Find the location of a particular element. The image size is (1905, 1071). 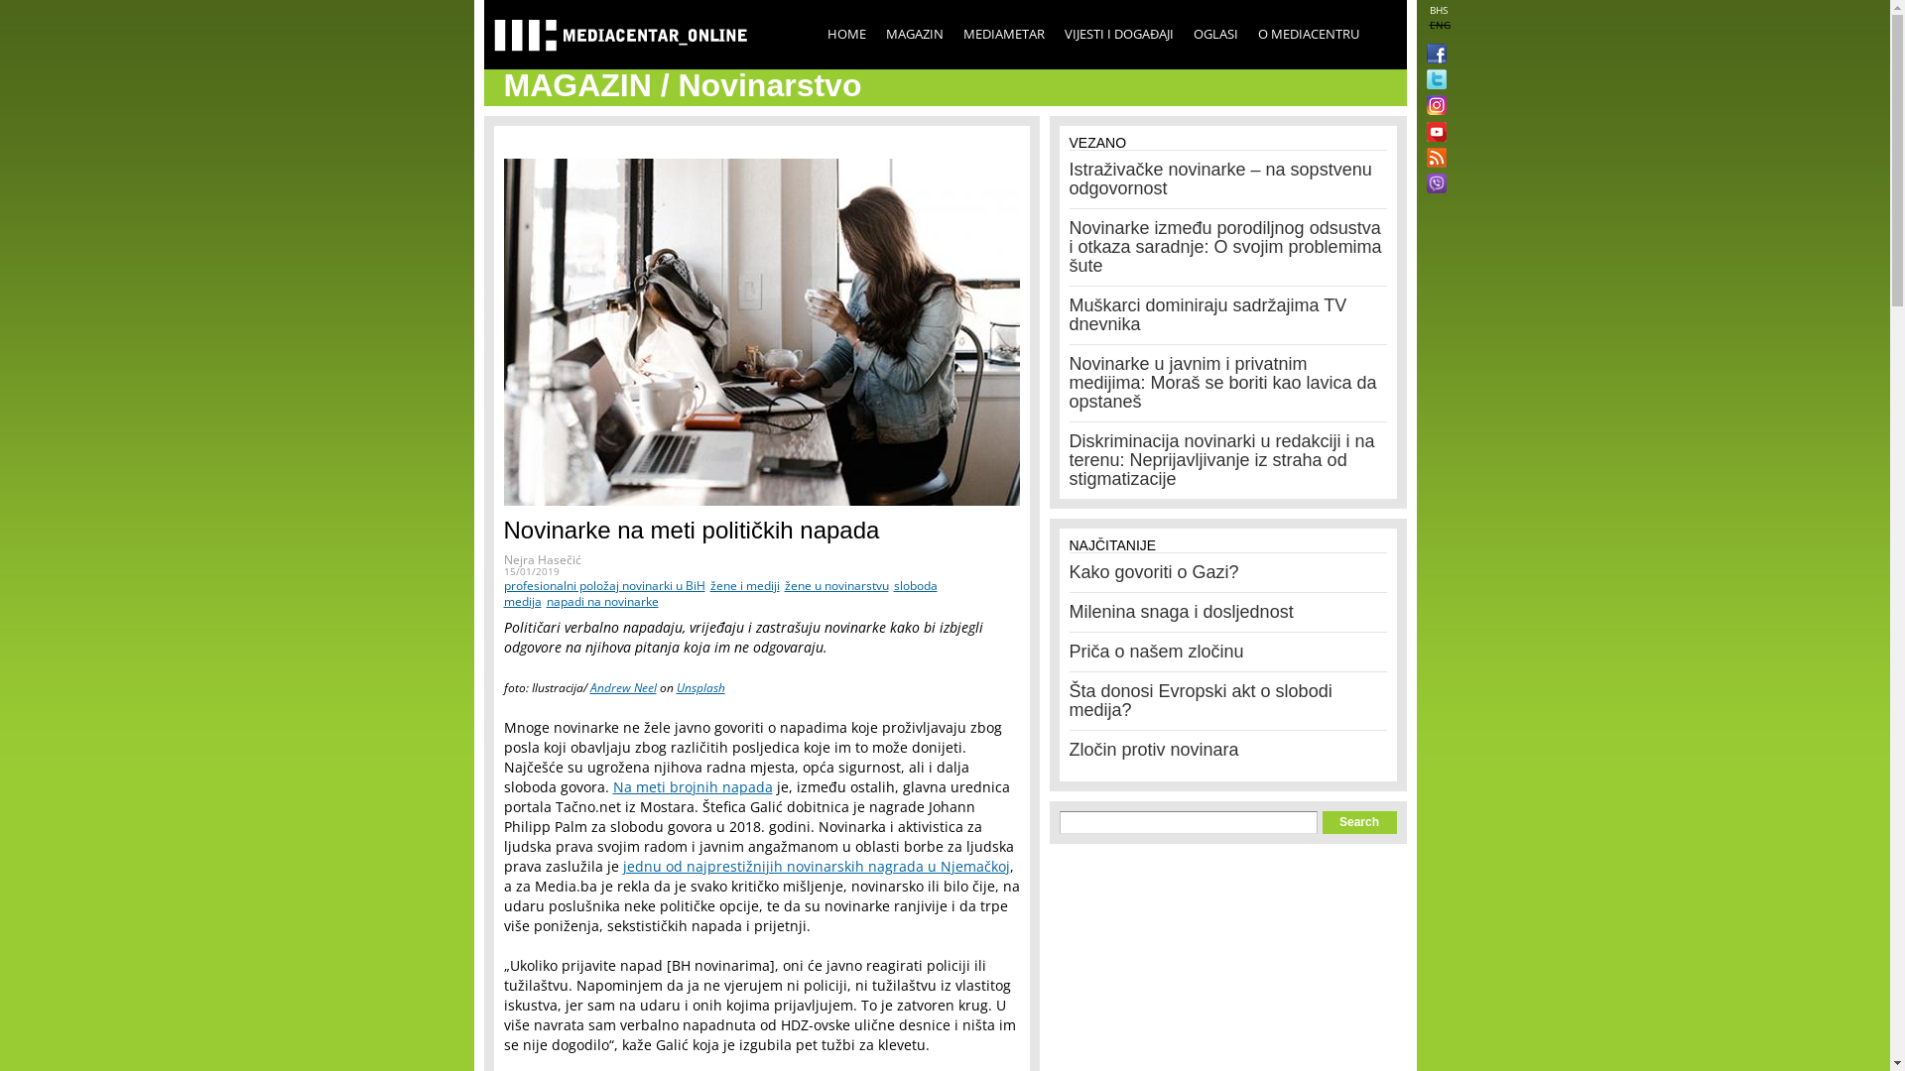

Search is located at coordinates (1359, 823).